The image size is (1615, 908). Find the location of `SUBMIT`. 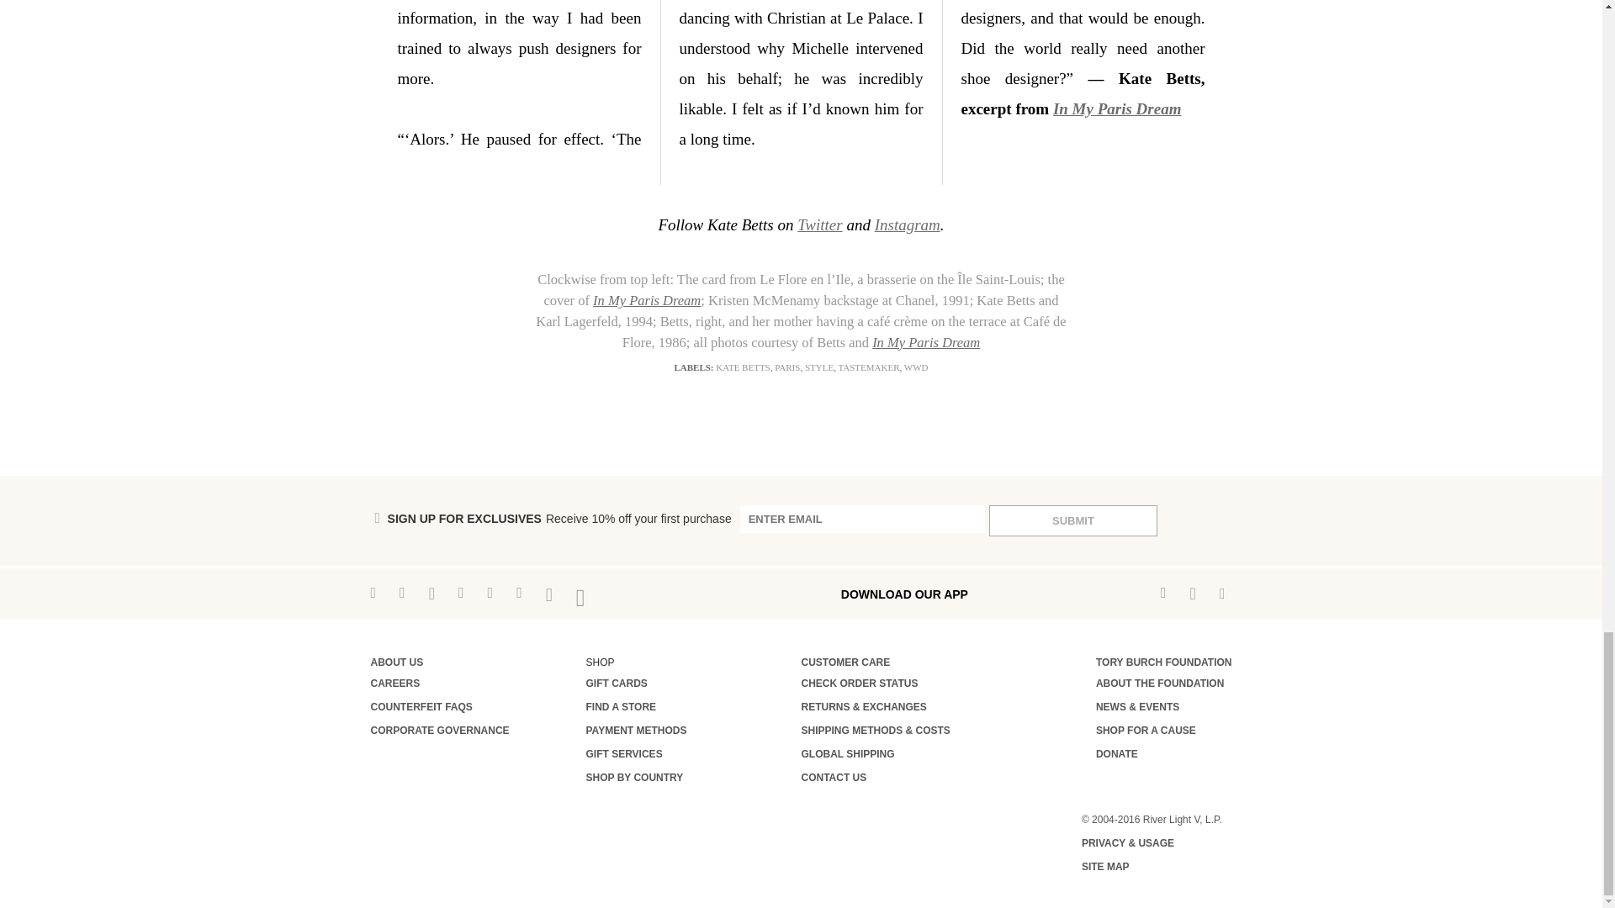

SUBMIT is located at coordinates (1073, 520).